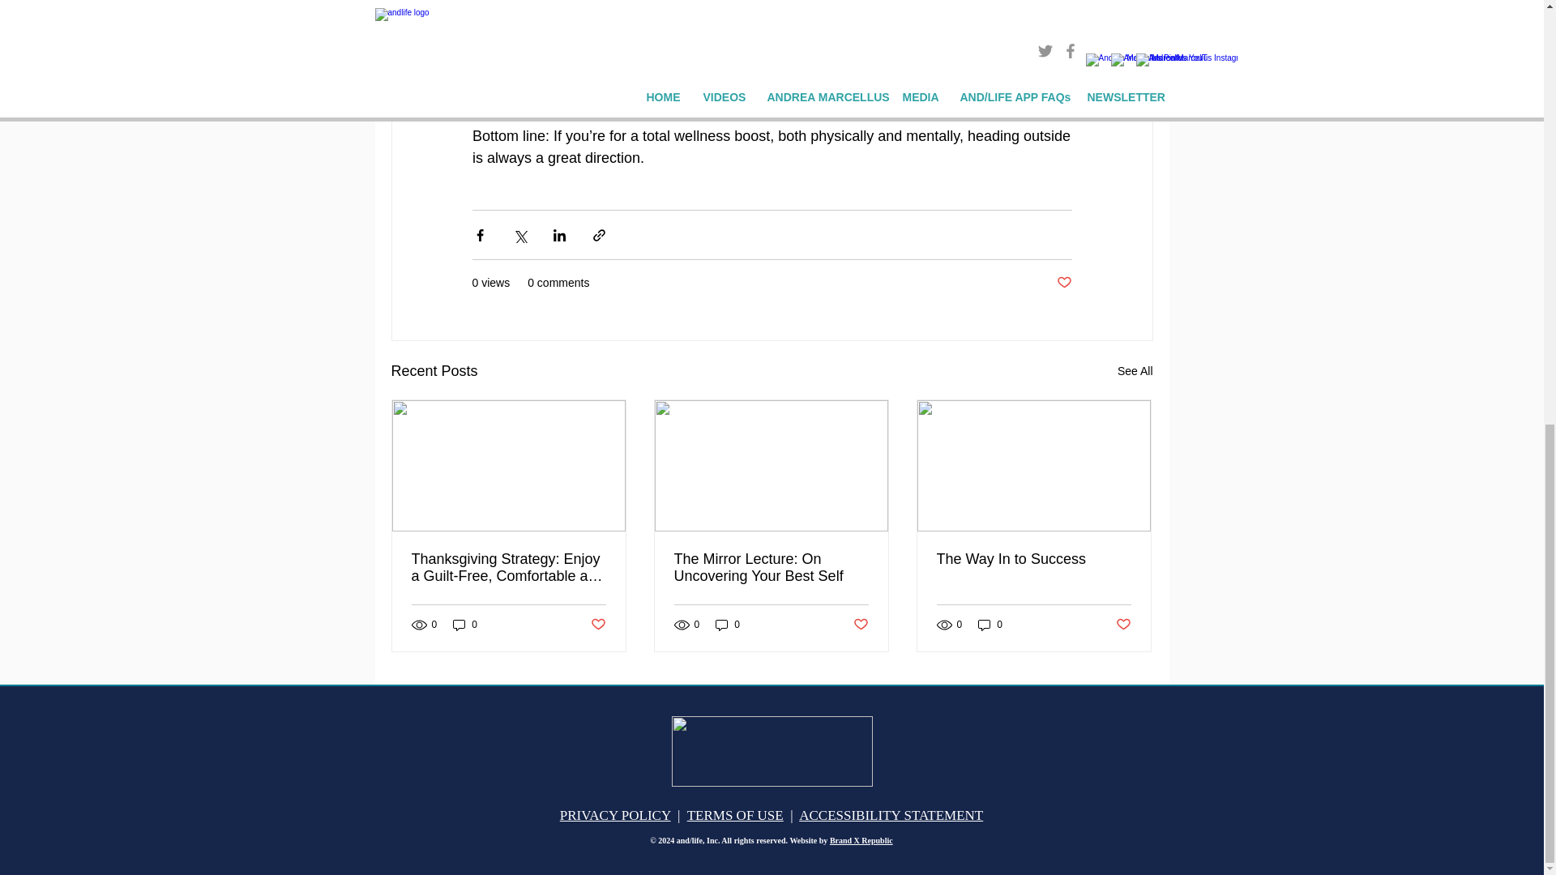 The image size is (1556, 875). What do you see at coordinates (615, 815) in the screenshot?
I see `PRIVACY POLICY` at bounding box center [615, 815].